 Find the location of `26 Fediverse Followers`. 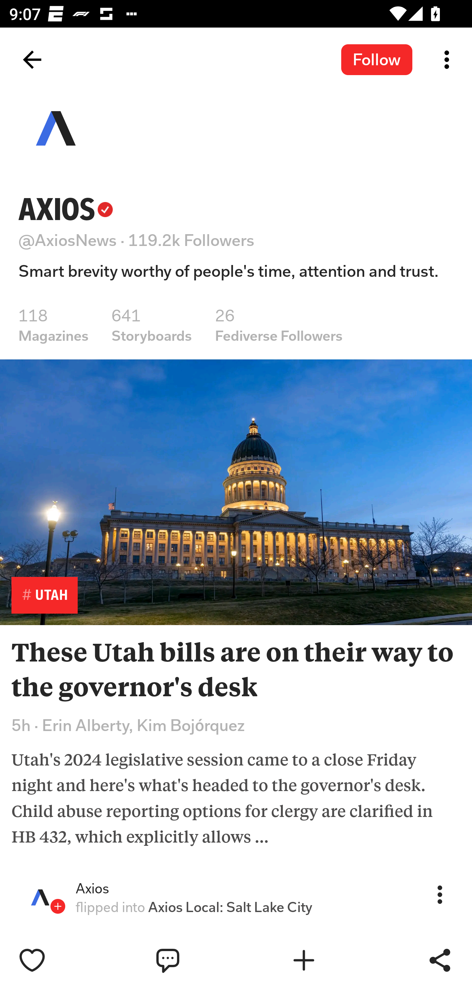

26 Fediverse Followers is located at coordinates (279, 325).